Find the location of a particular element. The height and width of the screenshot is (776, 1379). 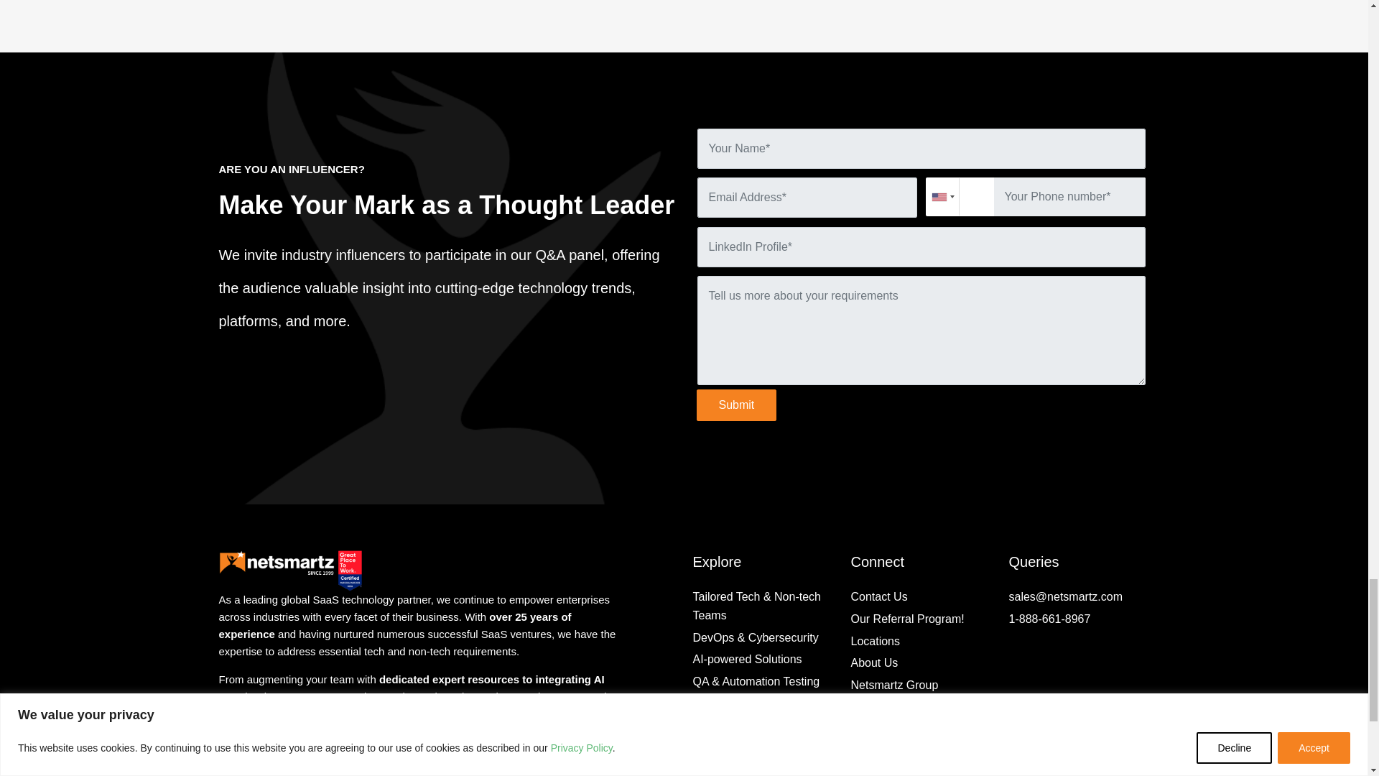

Submit is located at coordinates (737, 405).